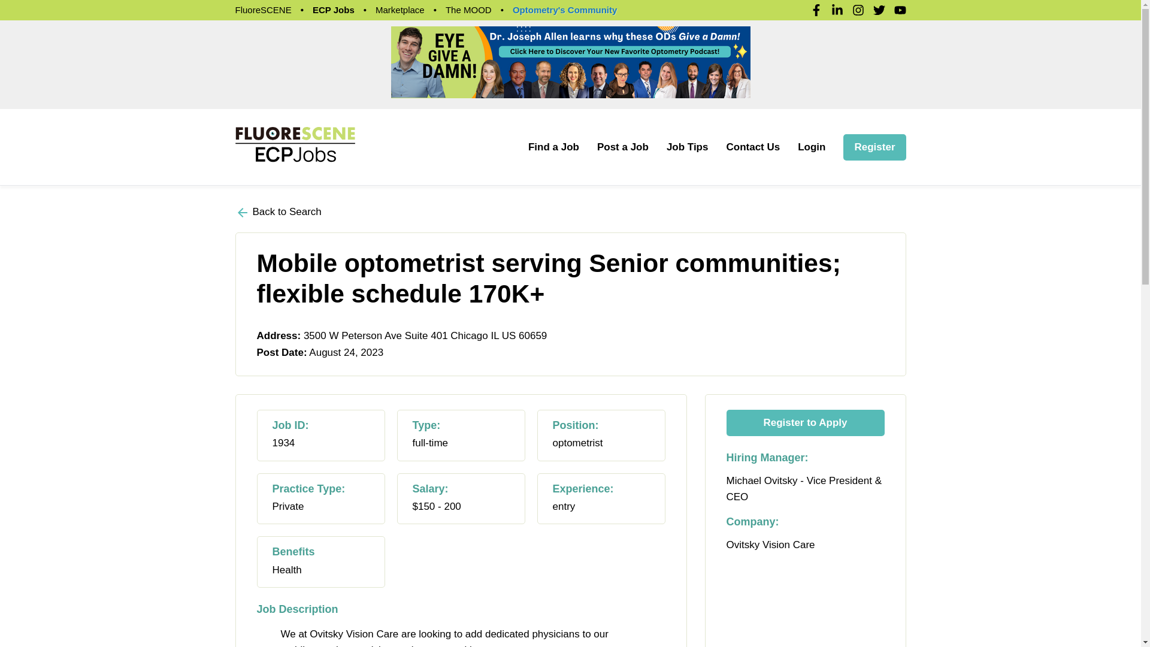  I want to click on Register, so click(874, 147).